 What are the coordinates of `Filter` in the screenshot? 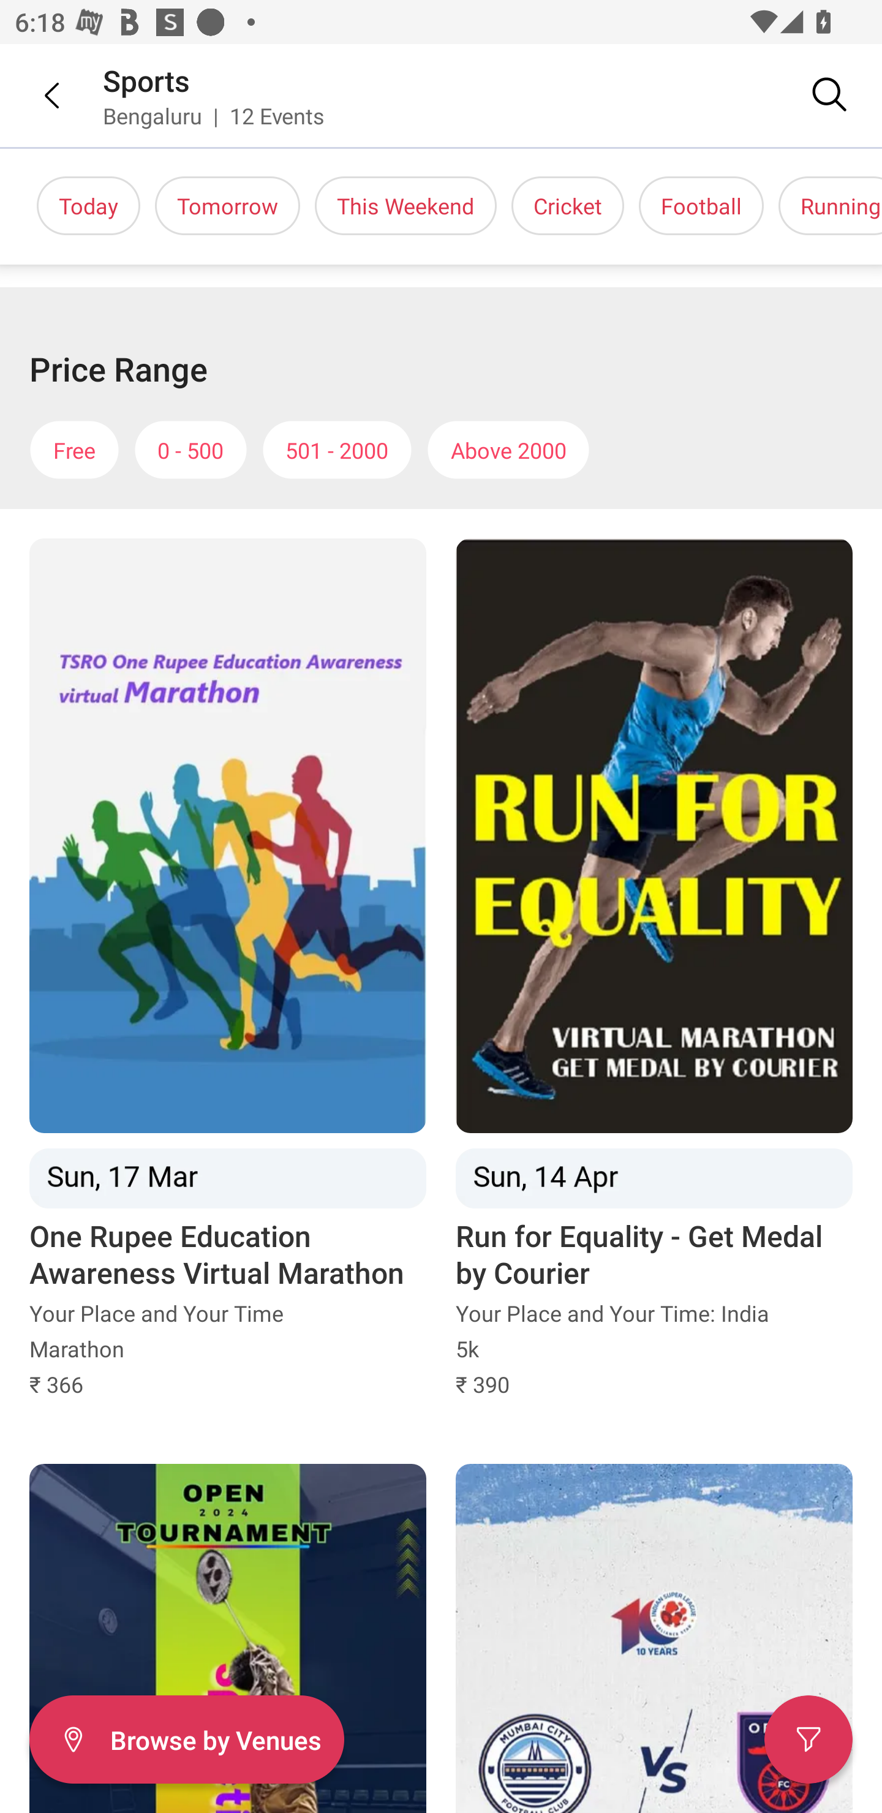 It's located at (809, 1740).